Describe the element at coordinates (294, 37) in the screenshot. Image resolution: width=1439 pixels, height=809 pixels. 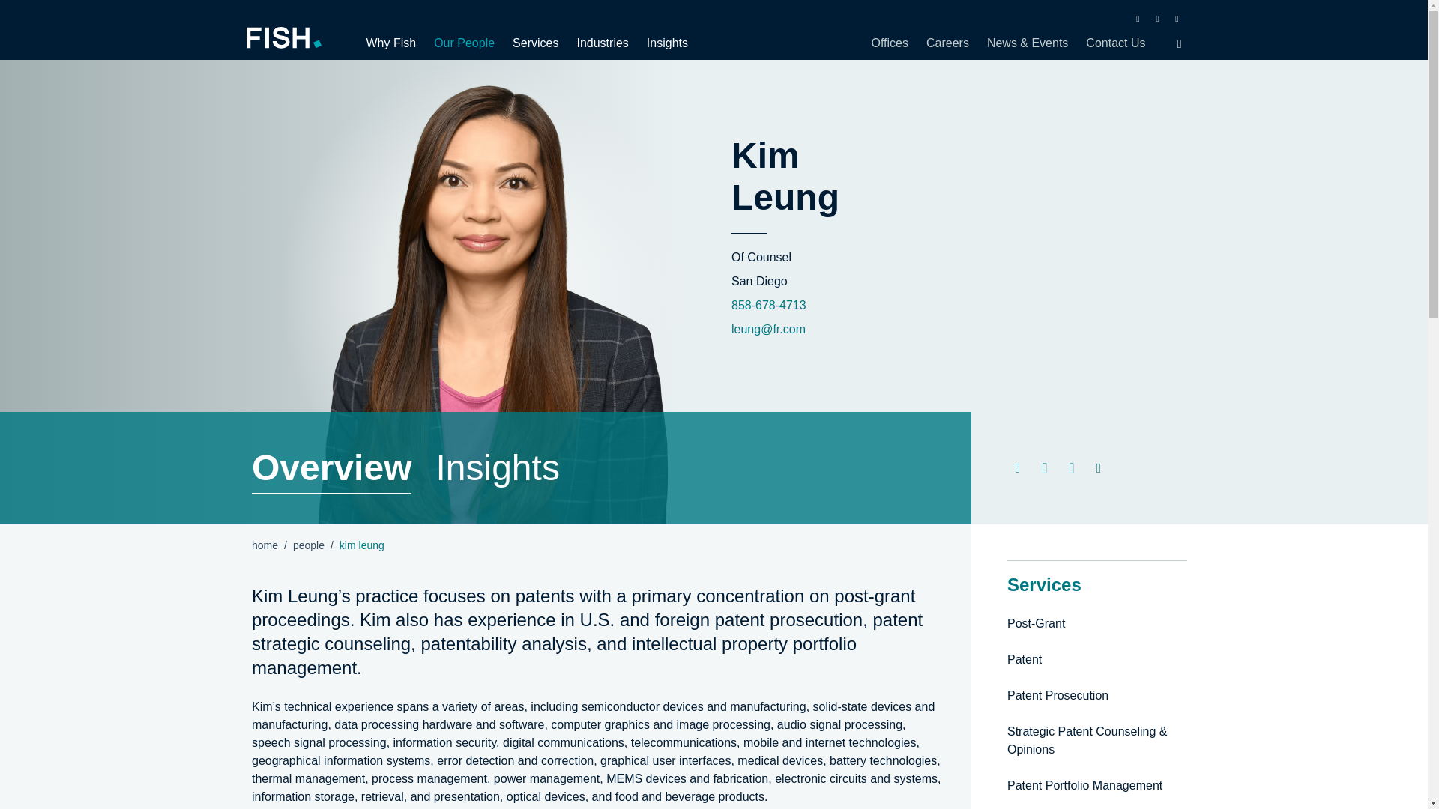
I see `Fish and Richardson` at that location.